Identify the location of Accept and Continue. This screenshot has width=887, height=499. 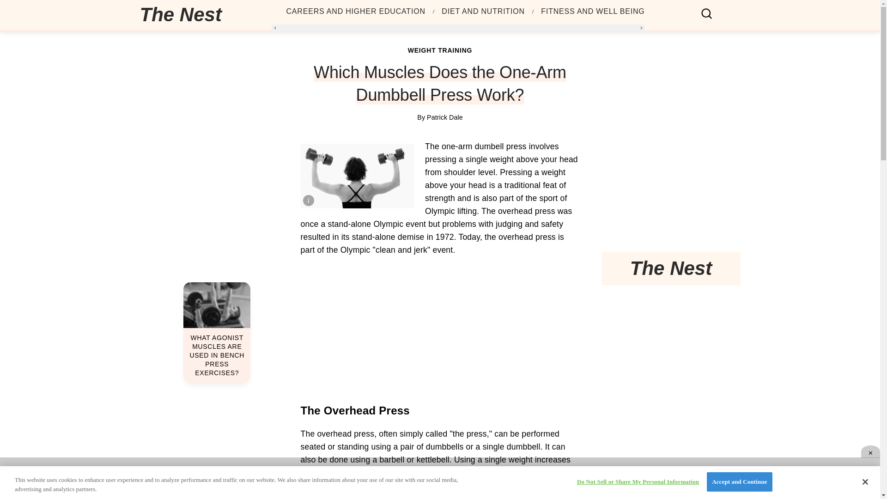
(739, 481).